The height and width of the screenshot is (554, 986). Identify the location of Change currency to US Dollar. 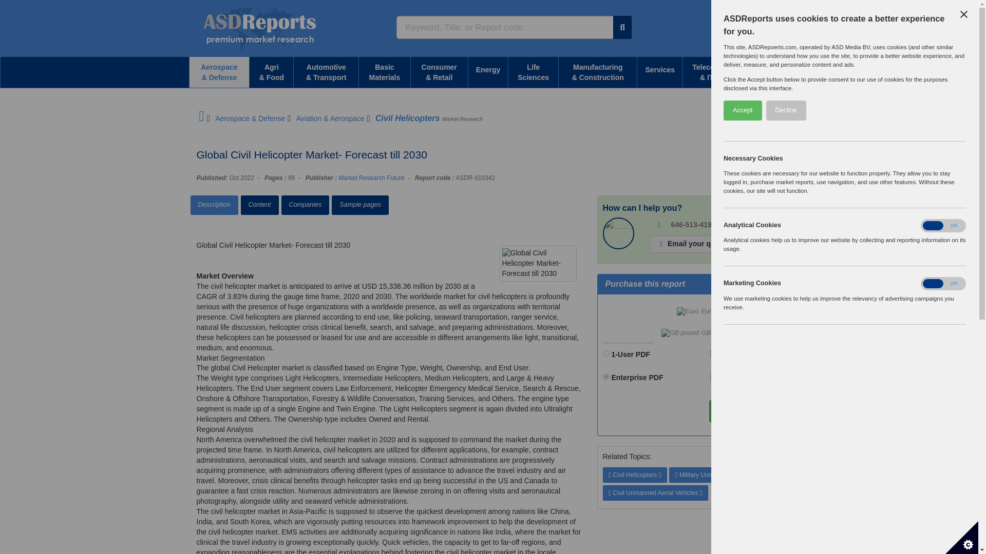
(750, 312).